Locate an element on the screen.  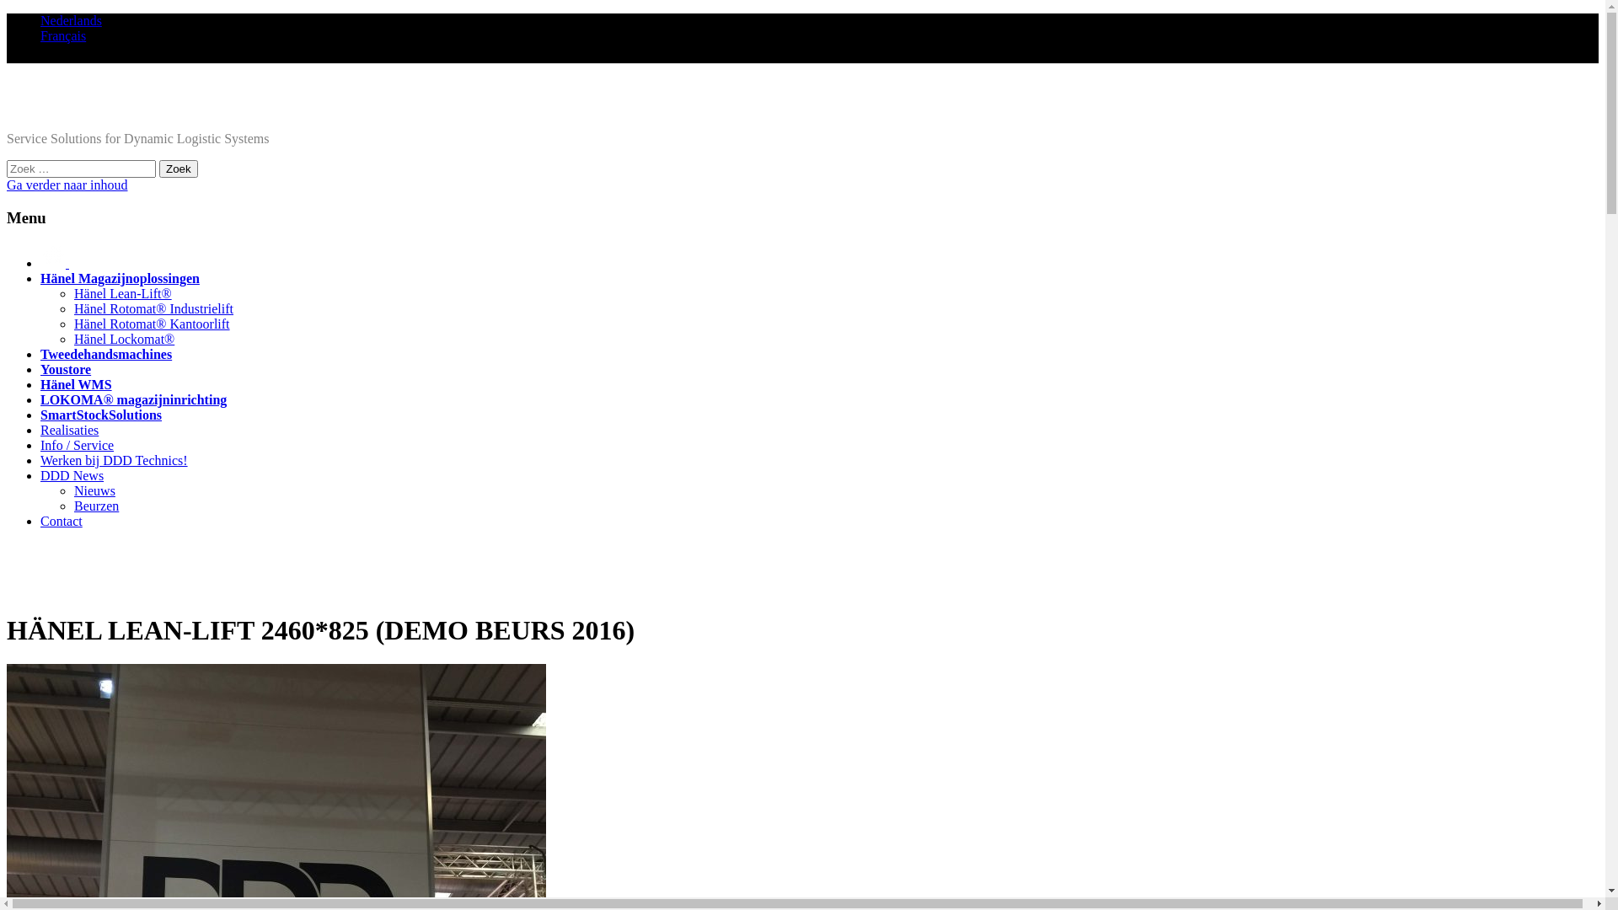
Nederlands is located at coordinates (71, 20).